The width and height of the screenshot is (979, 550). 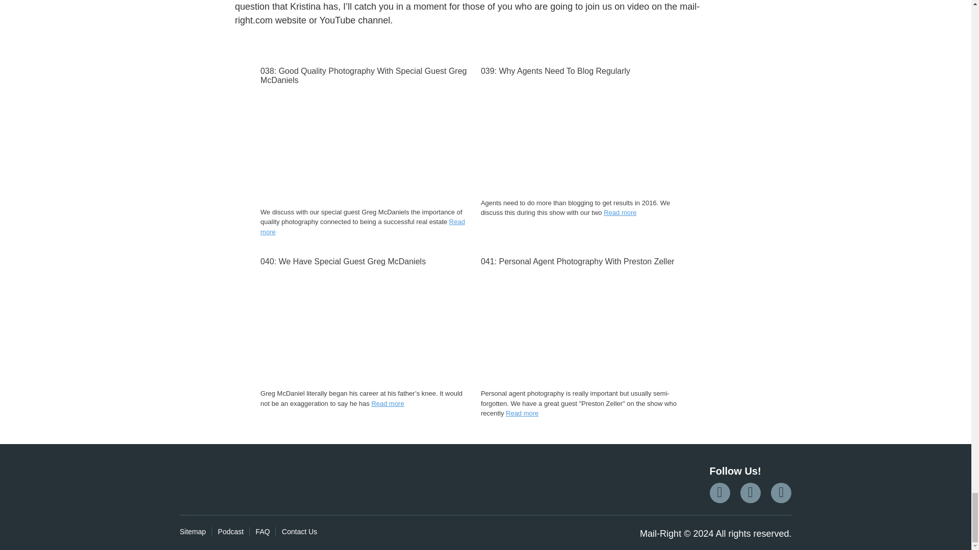 I want to click on Read more, so click(x=620, y=213).